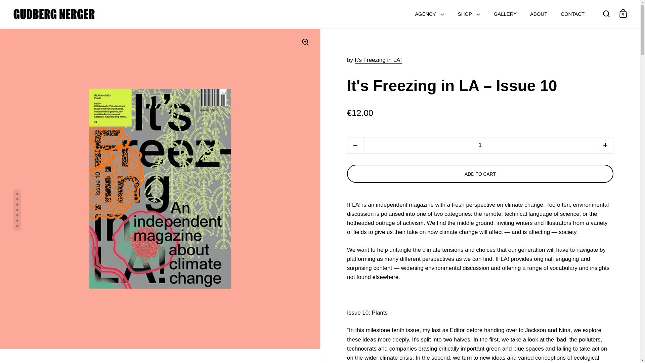 The image size is (645, 363). What do you see at coordinates (606, 13) in the screenshot?
I see `Open search` at bounding box center [606, 13].